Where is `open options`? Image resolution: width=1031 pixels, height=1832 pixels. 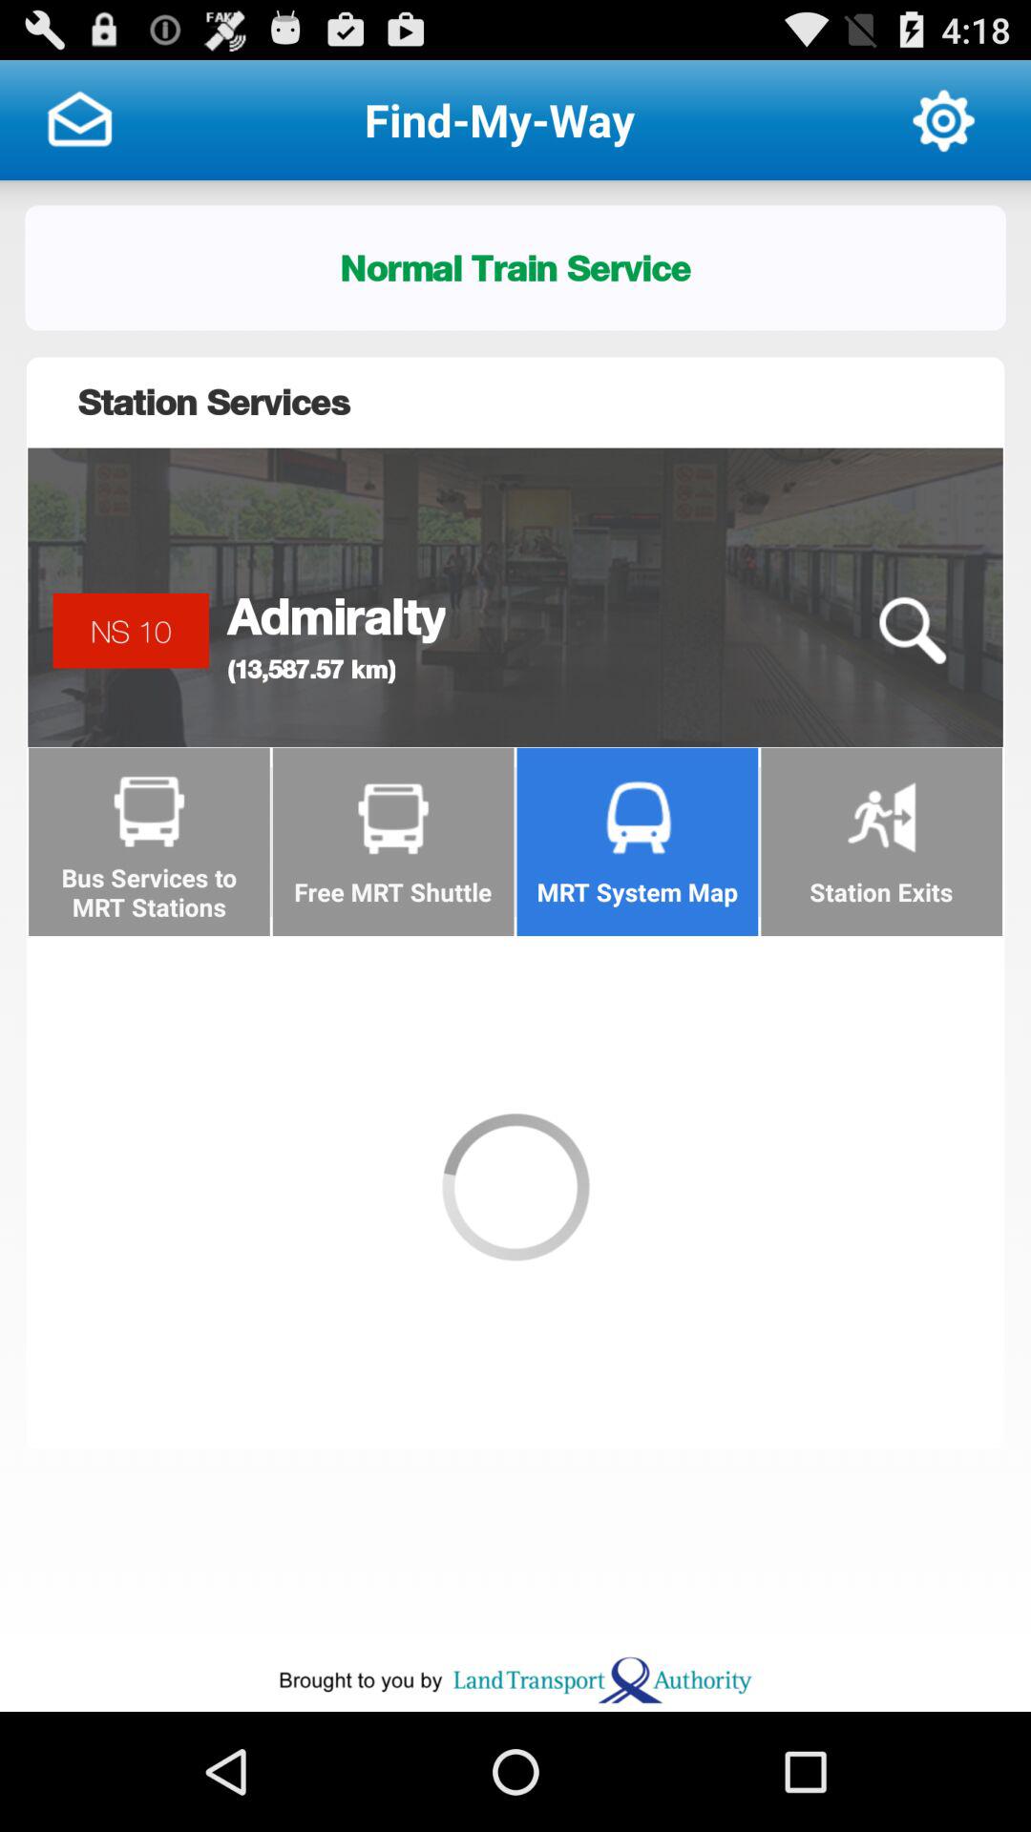
open options is located at coordinates (943, 120).